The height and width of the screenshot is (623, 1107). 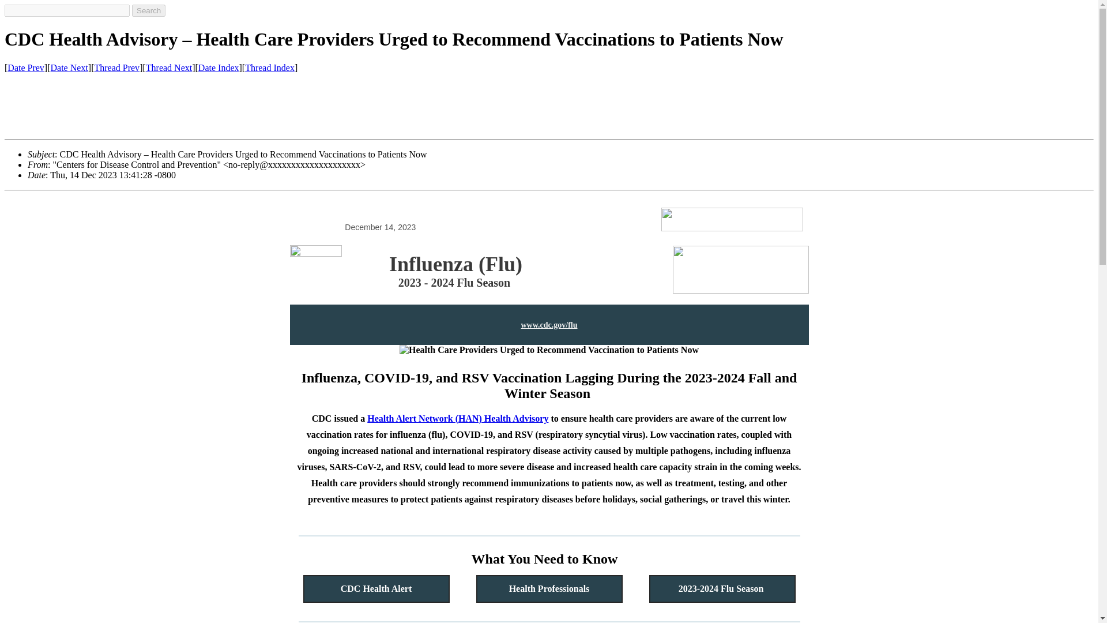 I want to click on Thread Index, so click(x=269, y=68).